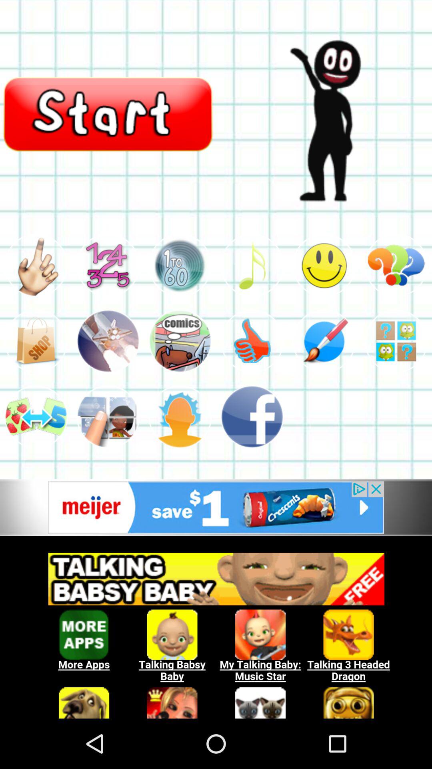 This screenshot has width=432, height=769. What do you see at coordinates (36, 341) in the screenshot?
I see `open shop` at bounding box center [36, 341].